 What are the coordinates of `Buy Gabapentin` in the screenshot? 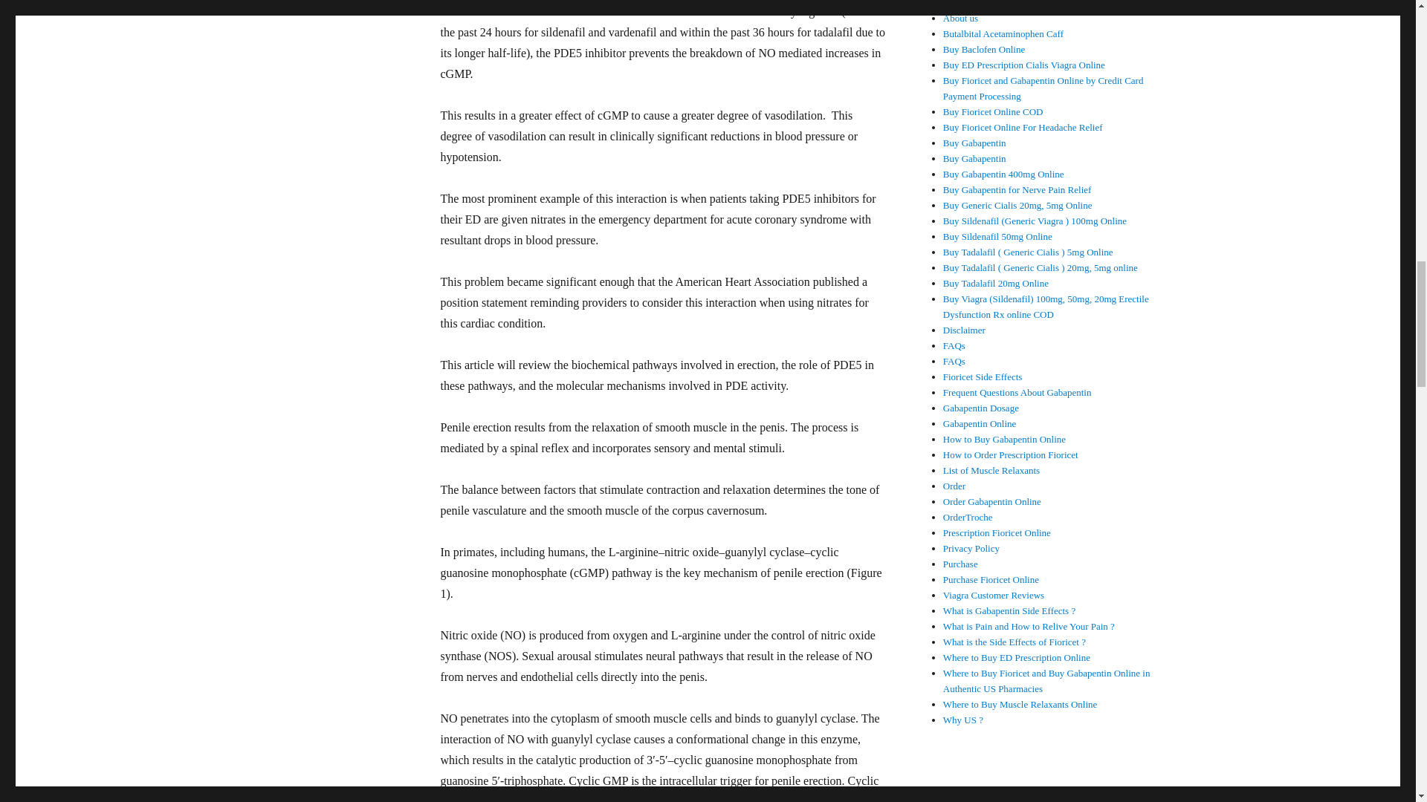 It's located at (974, 143).